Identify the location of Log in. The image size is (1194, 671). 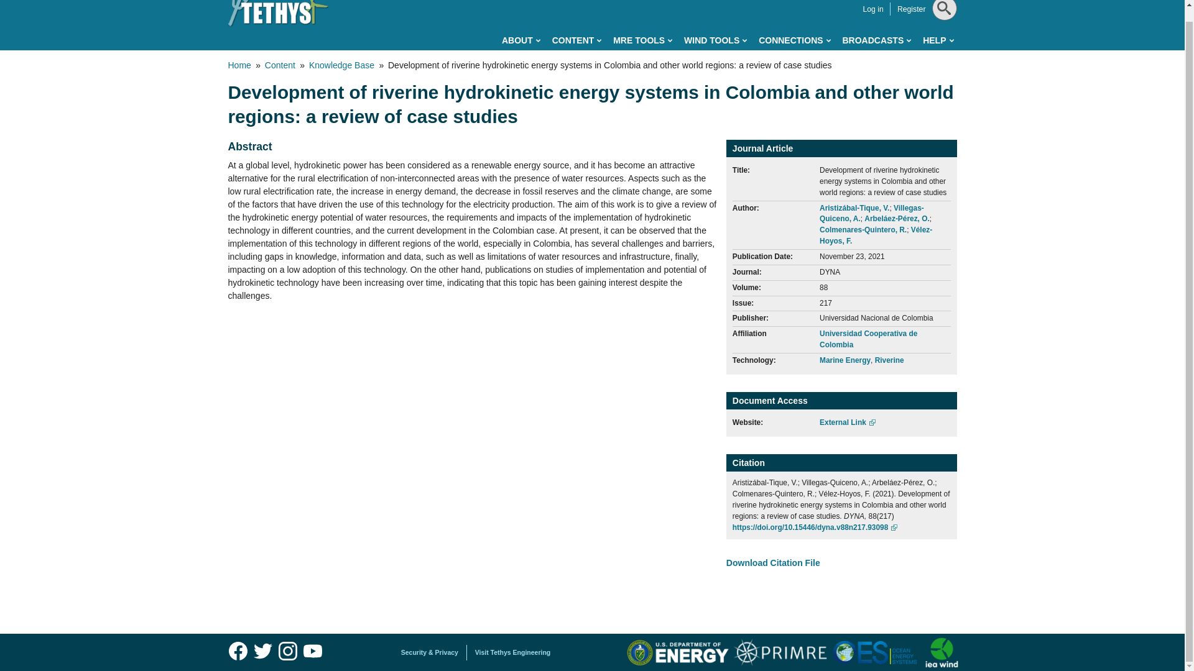
(872, 9).